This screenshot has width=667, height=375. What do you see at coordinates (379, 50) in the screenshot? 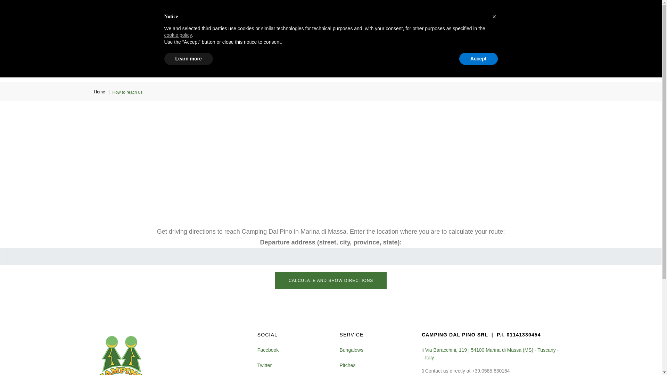
I see `How to reach us` at bounding box center [379, 50].